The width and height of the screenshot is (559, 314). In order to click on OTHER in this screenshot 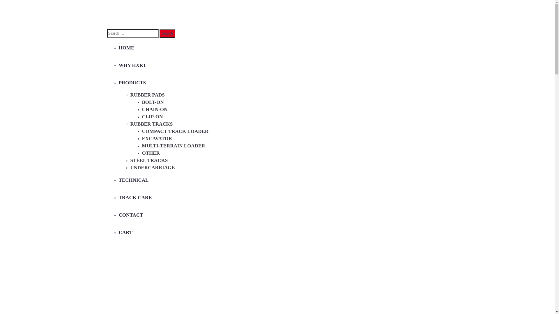, I will do `click(151, 153)`.